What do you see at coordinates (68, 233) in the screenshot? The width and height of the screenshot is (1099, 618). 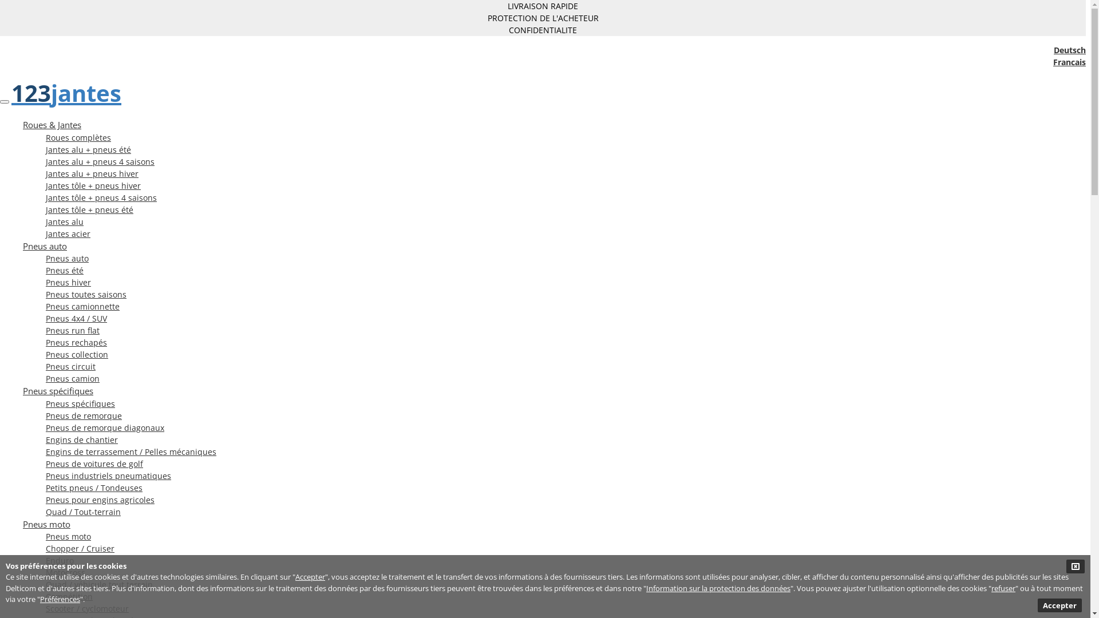 I see `Jantes acier` at bounding box center [68, 233].